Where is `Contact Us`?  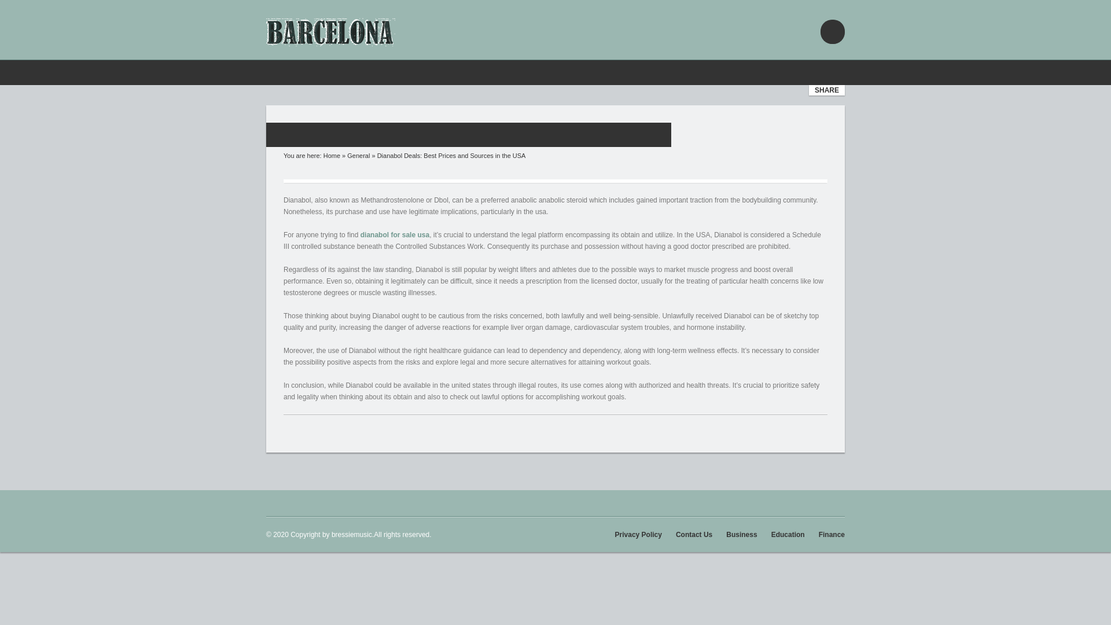 Contact Us is located at coordinates (693, 534).